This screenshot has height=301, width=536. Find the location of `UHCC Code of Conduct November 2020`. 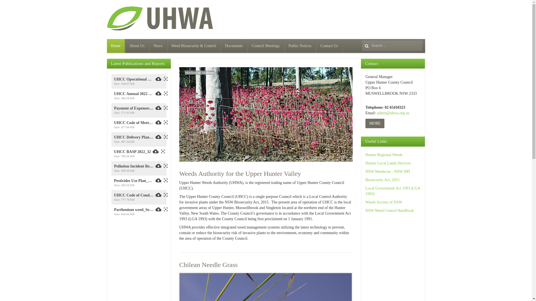

UHCC Code of Conduct November 2020 is located at coordinates (134, 195).